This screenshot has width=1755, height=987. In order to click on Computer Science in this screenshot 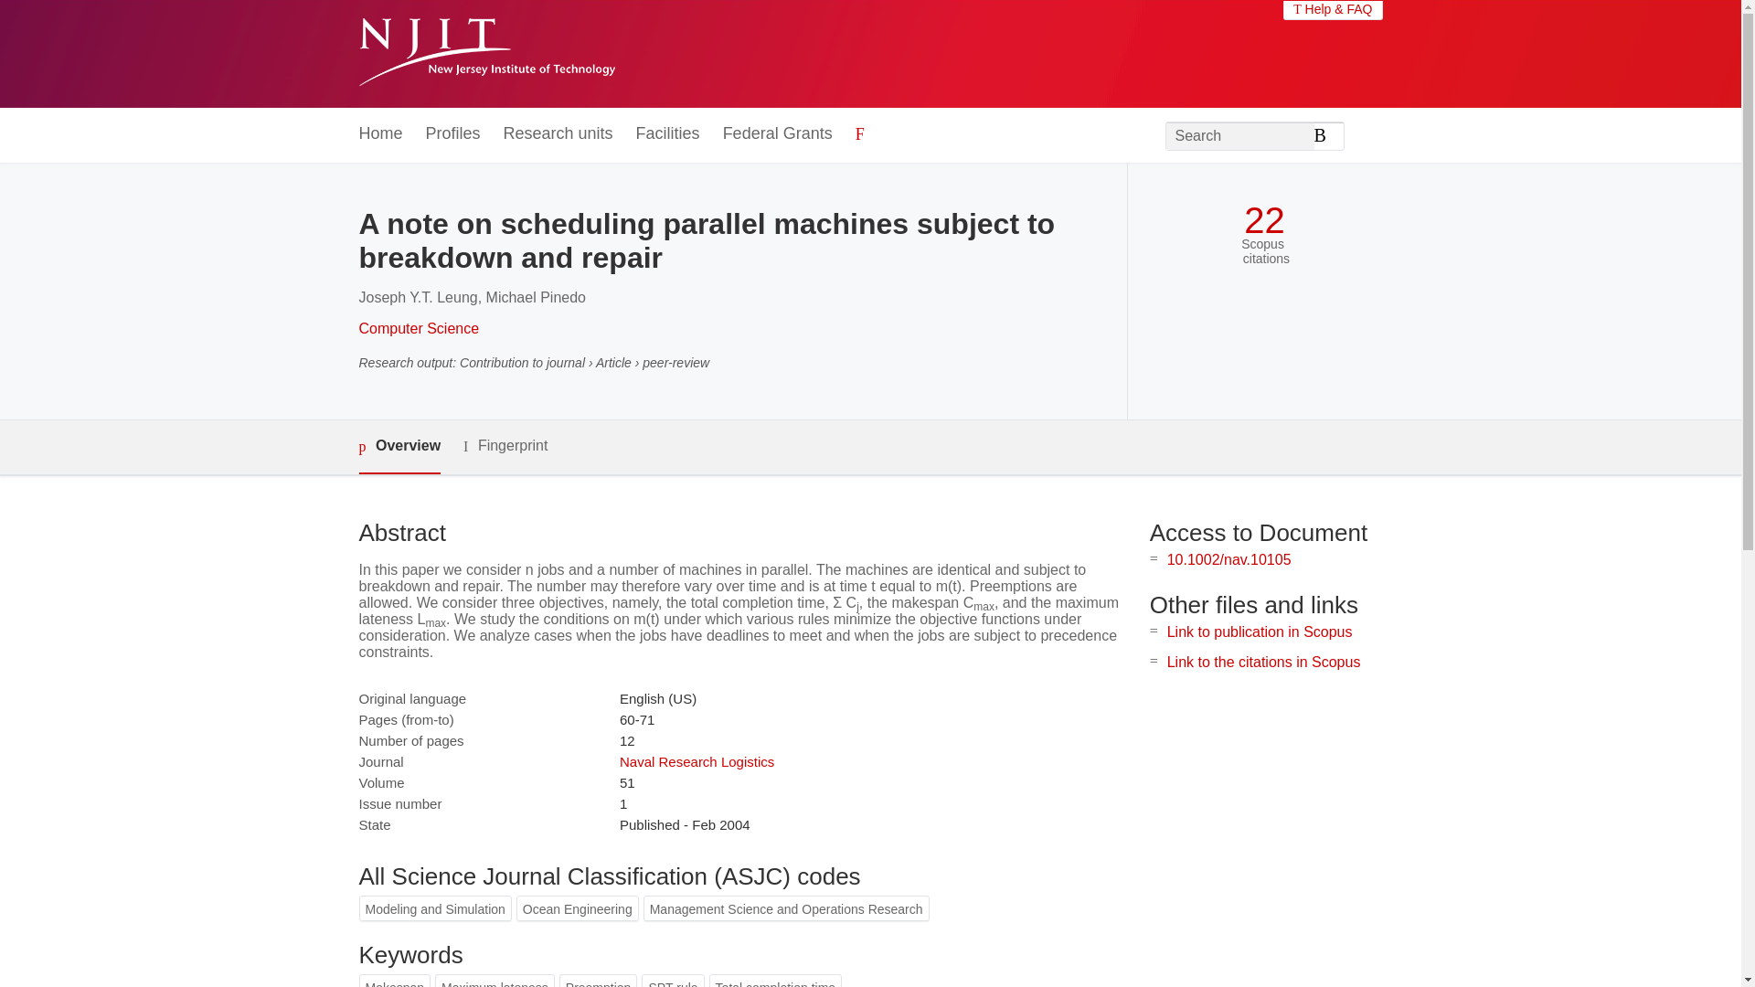, I will do `click(419, 329)`.